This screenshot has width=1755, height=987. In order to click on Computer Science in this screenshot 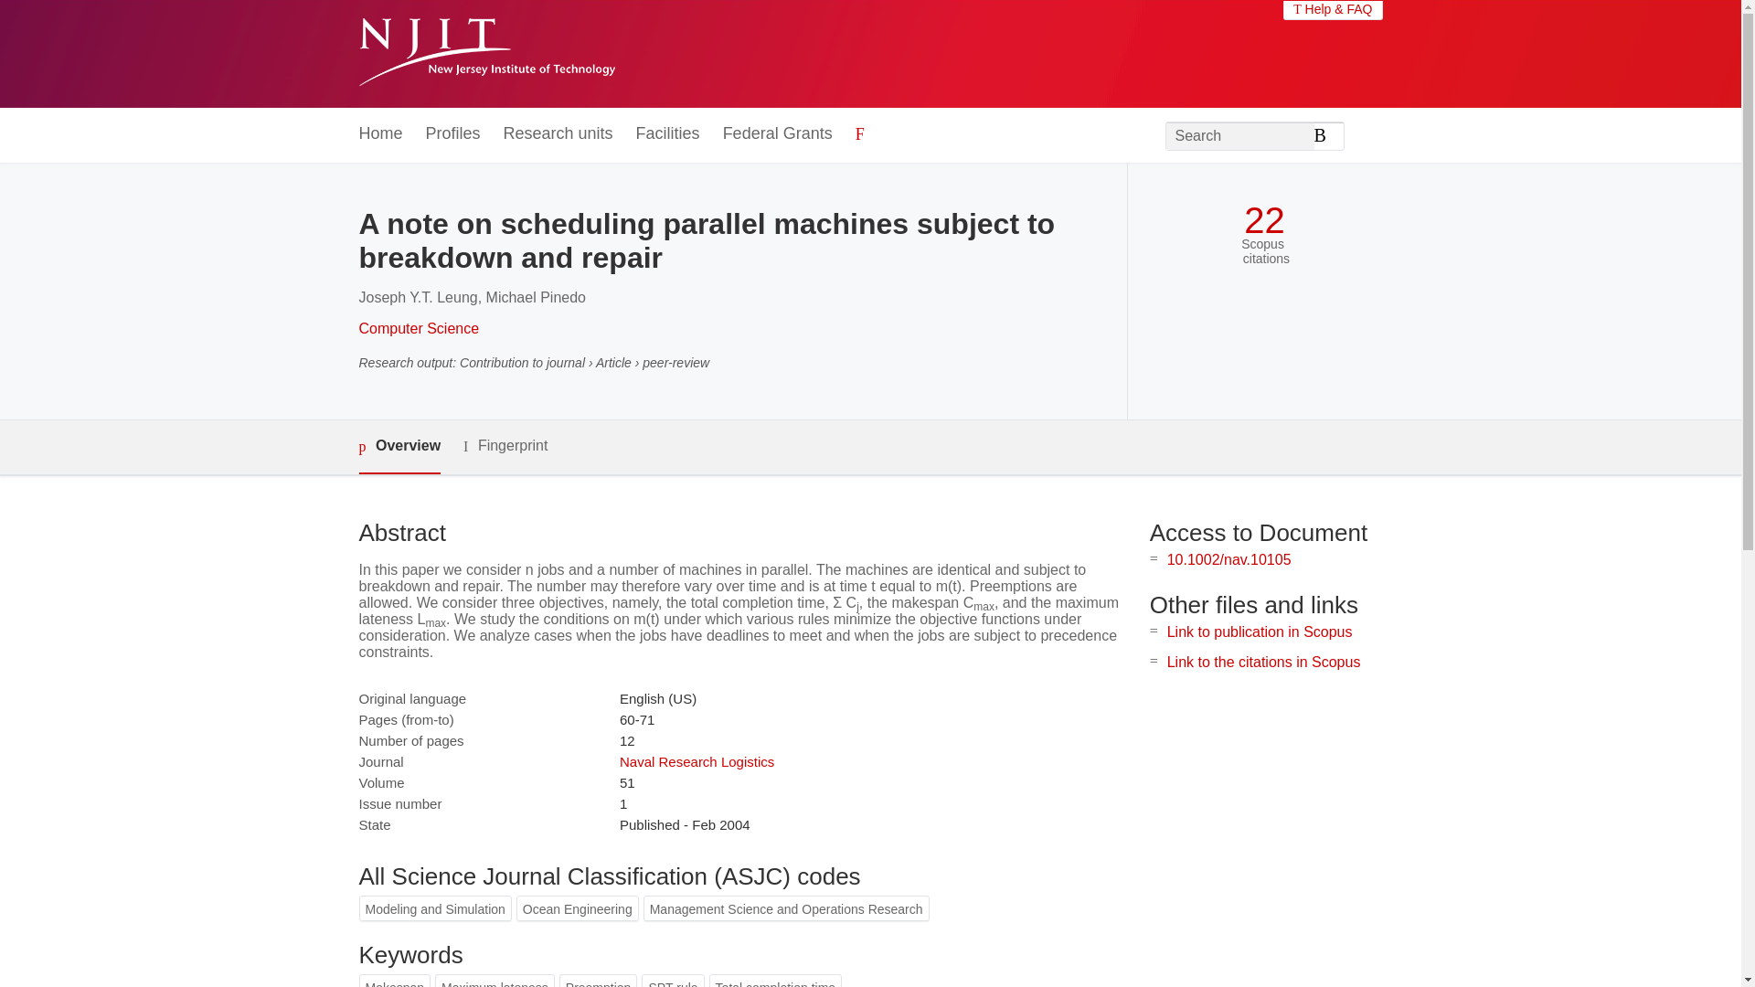, I will do `click(419, 329)`.